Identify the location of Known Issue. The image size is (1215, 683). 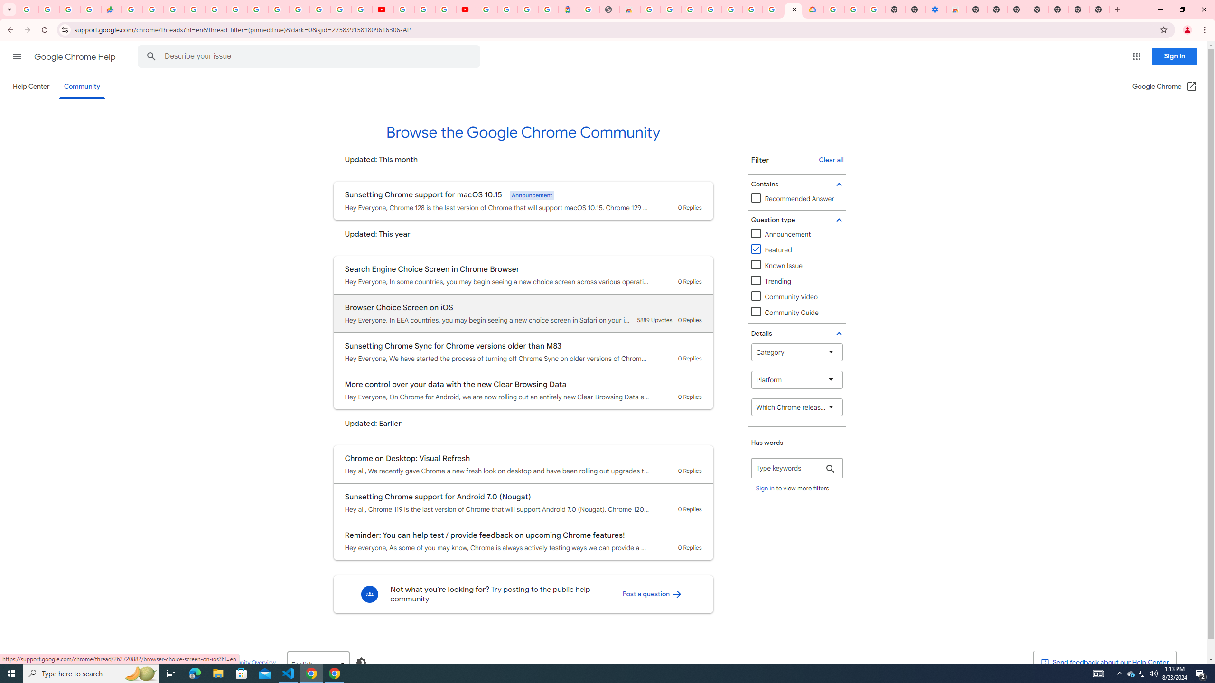
(797, 266).